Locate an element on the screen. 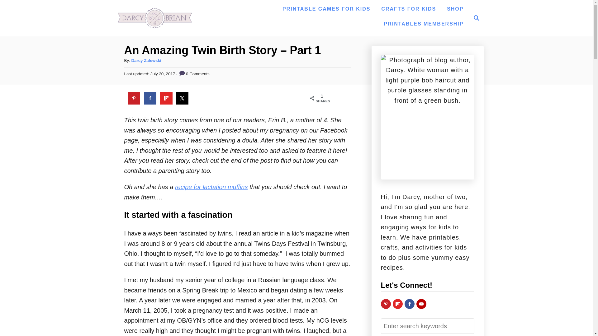  Darcy Zalewski is located at coordinates (397, 304).